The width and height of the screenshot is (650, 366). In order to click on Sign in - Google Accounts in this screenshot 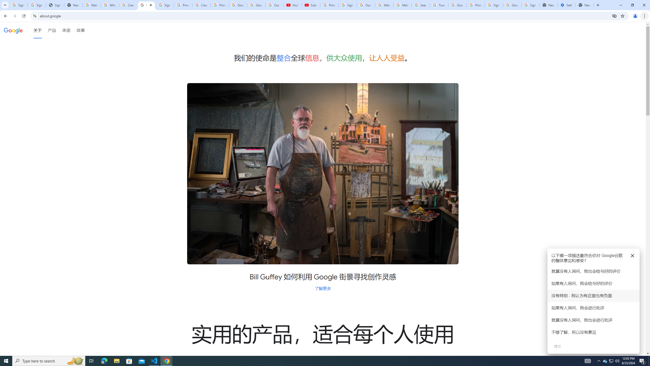, I will do `click(530, 5)`.